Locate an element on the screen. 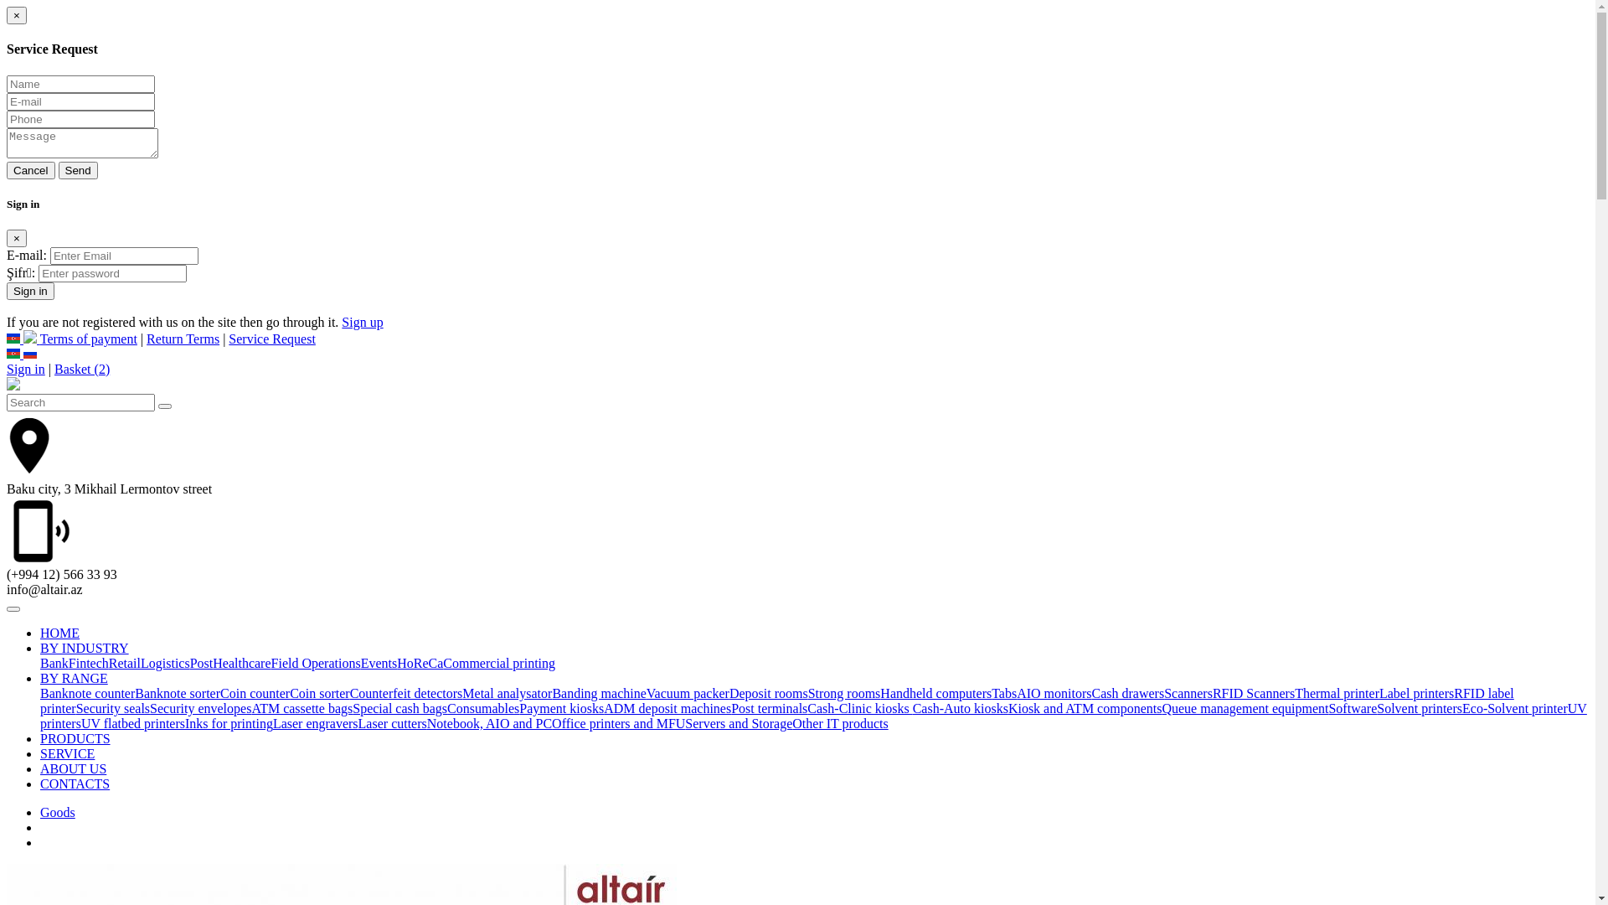  Field Operations is located at coordinates (317, 664).